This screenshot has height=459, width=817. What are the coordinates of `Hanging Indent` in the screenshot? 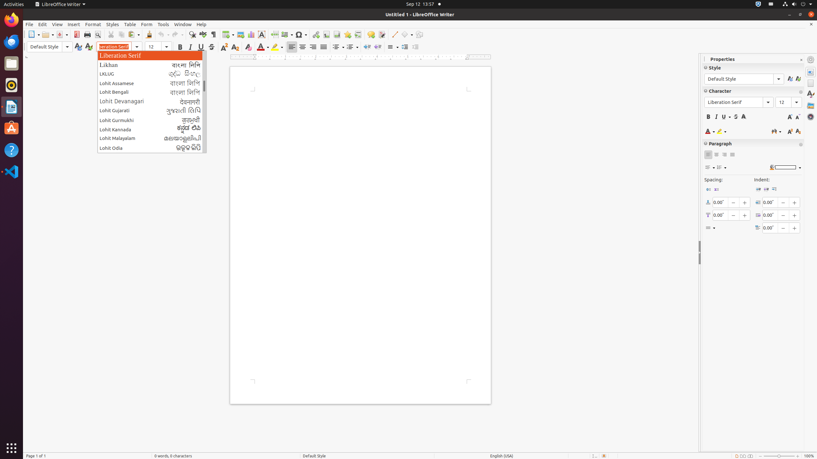 It's located at (774, 189).